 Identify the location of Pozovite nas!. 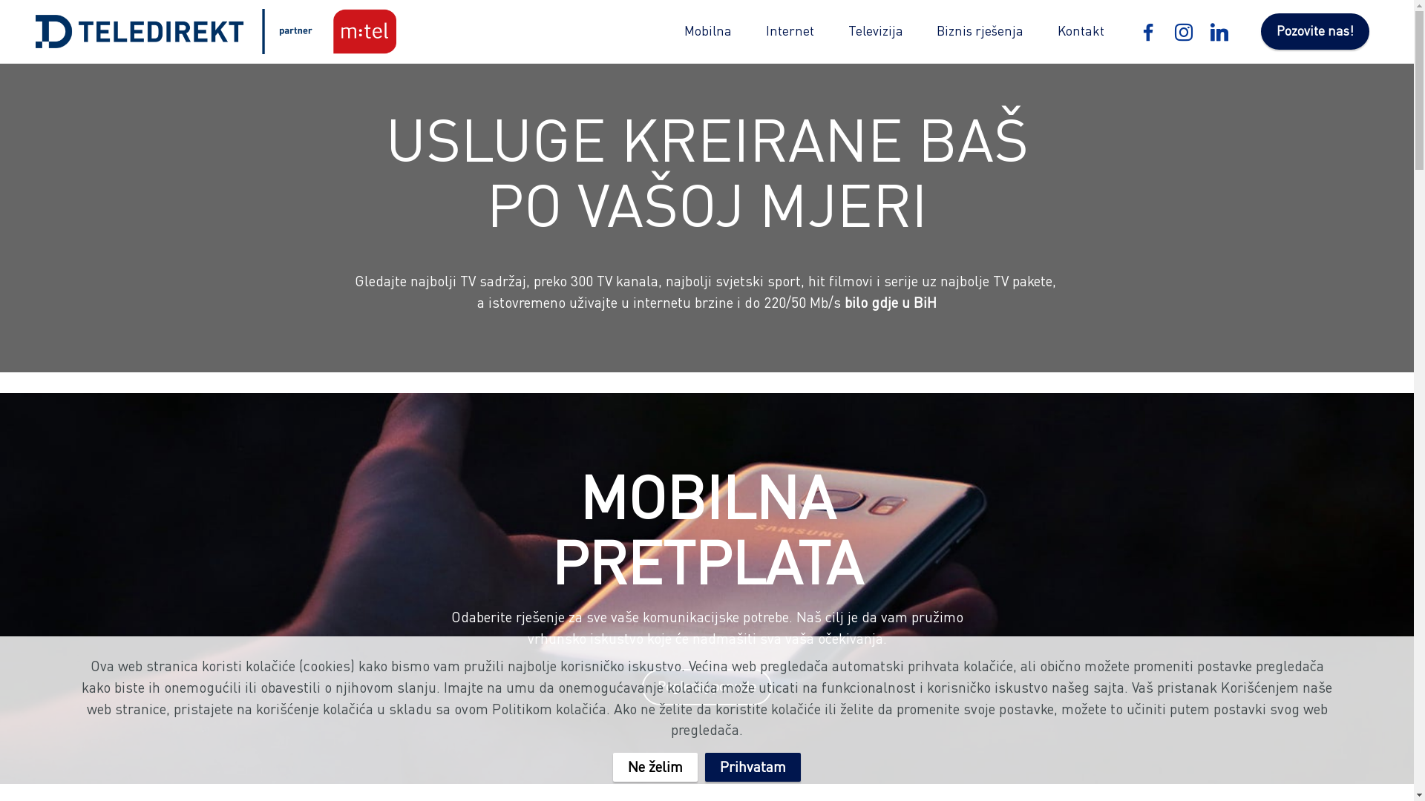
(1315, 32).